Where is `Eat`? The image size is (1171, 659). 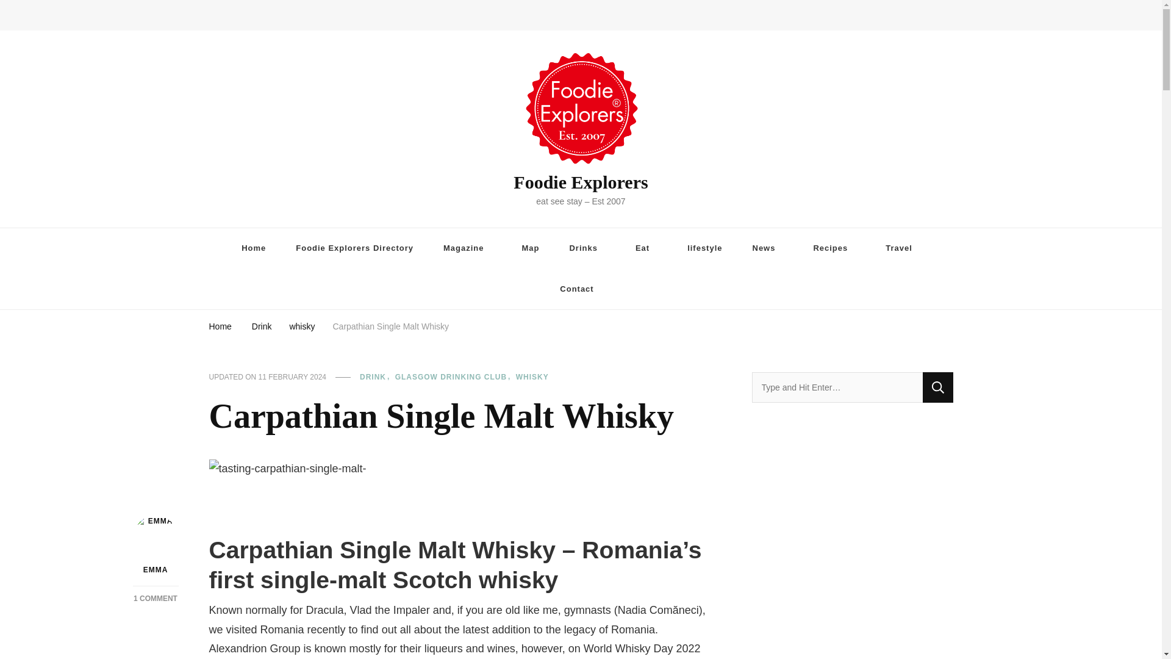 Eat is located at coordinates (646, 248).